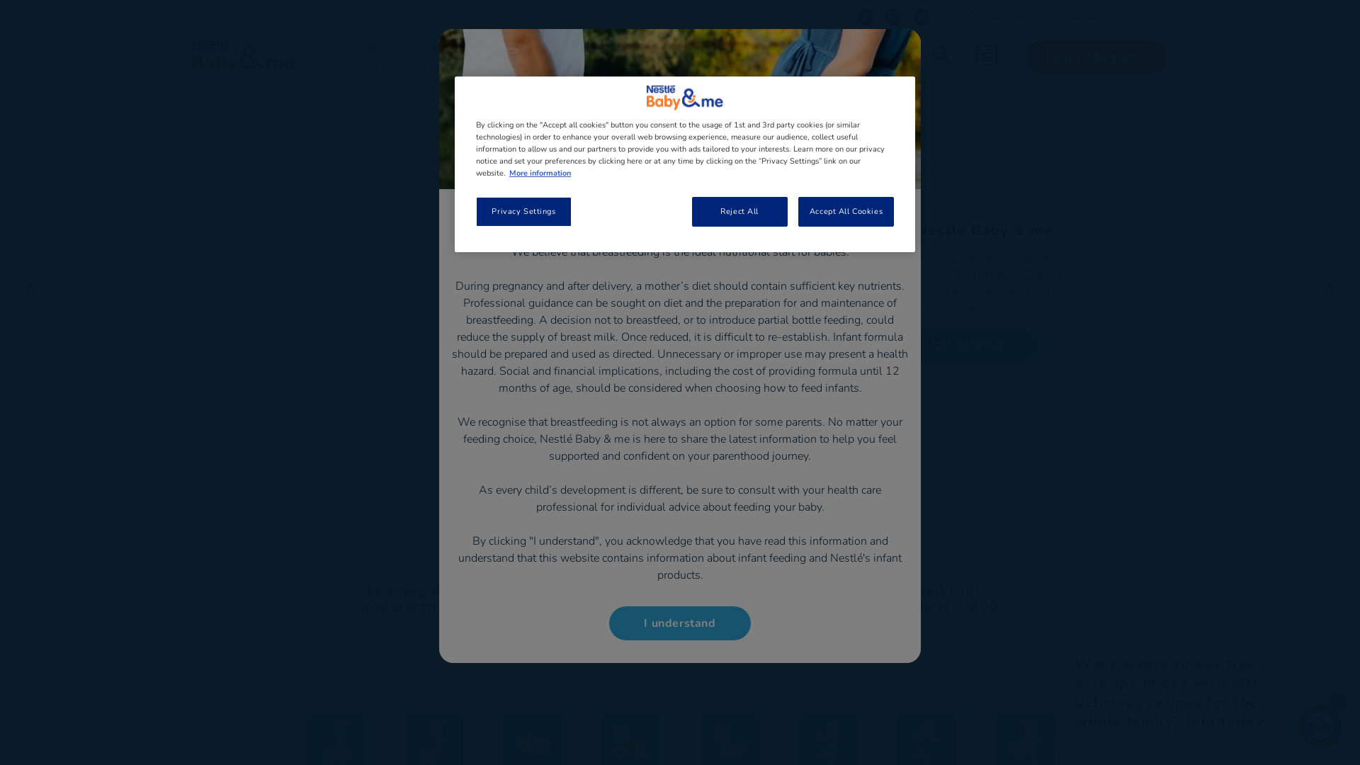  What do you see at coordinates (864, 17) in the screenshot?
I see `facebook` at bounding box center [864, 17].